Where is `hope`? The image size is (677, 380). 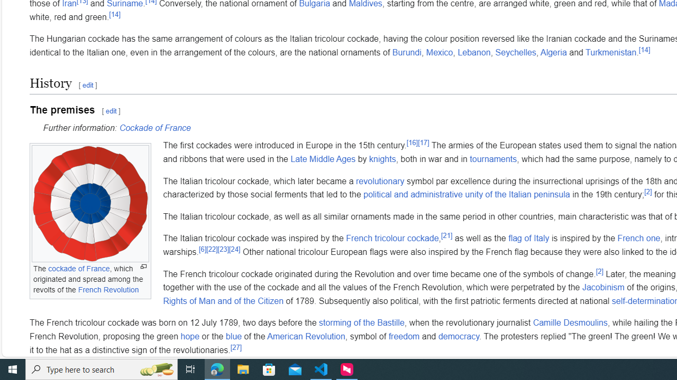
hope is located at coordinates (189, 336).